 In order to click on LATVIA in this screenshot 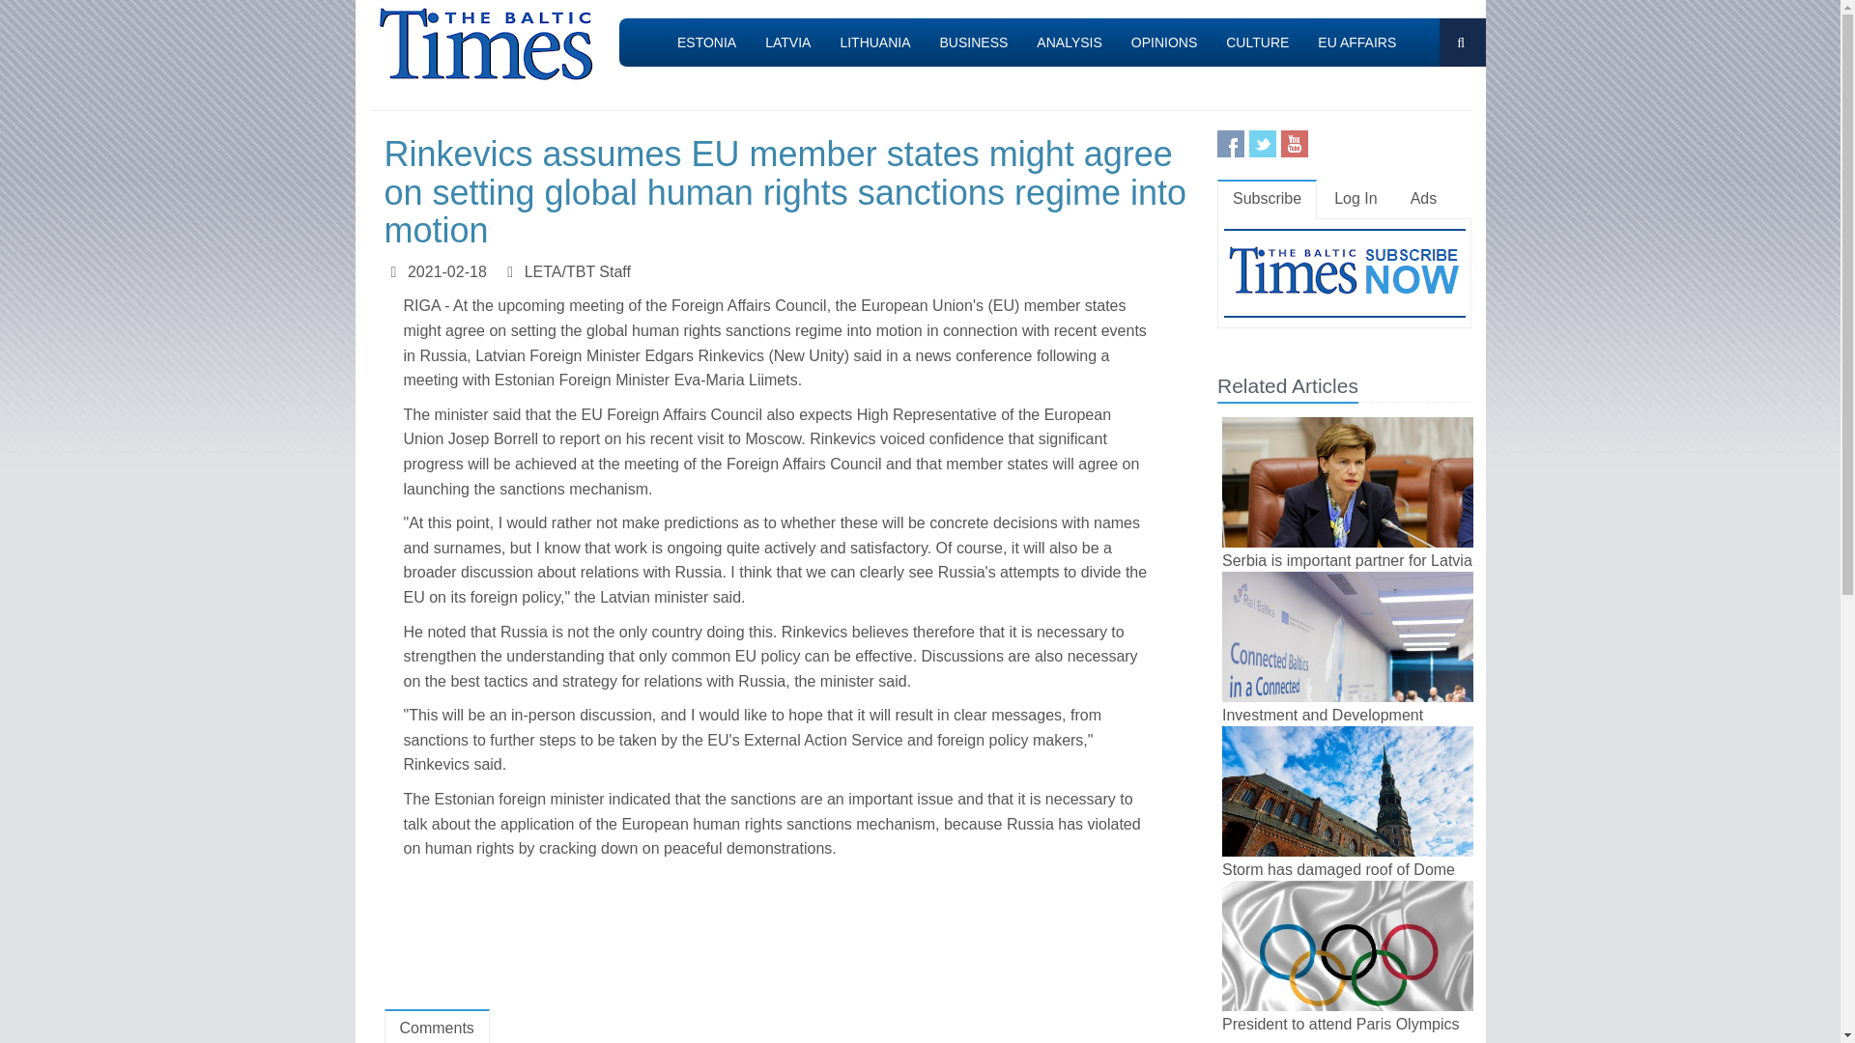, I will do `click(788, 42)`.